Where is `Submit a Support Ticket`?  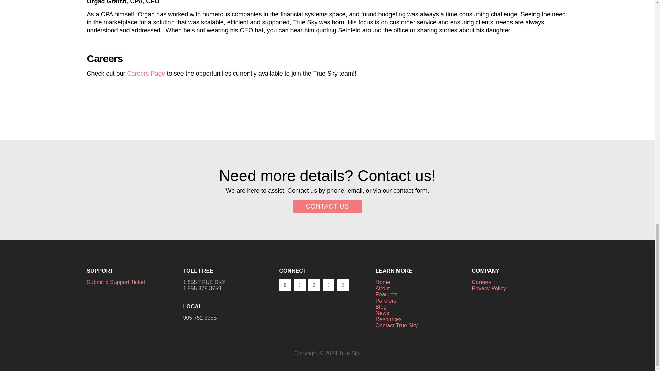 Submit a Support Ticket is located at coordinates (115, 282).